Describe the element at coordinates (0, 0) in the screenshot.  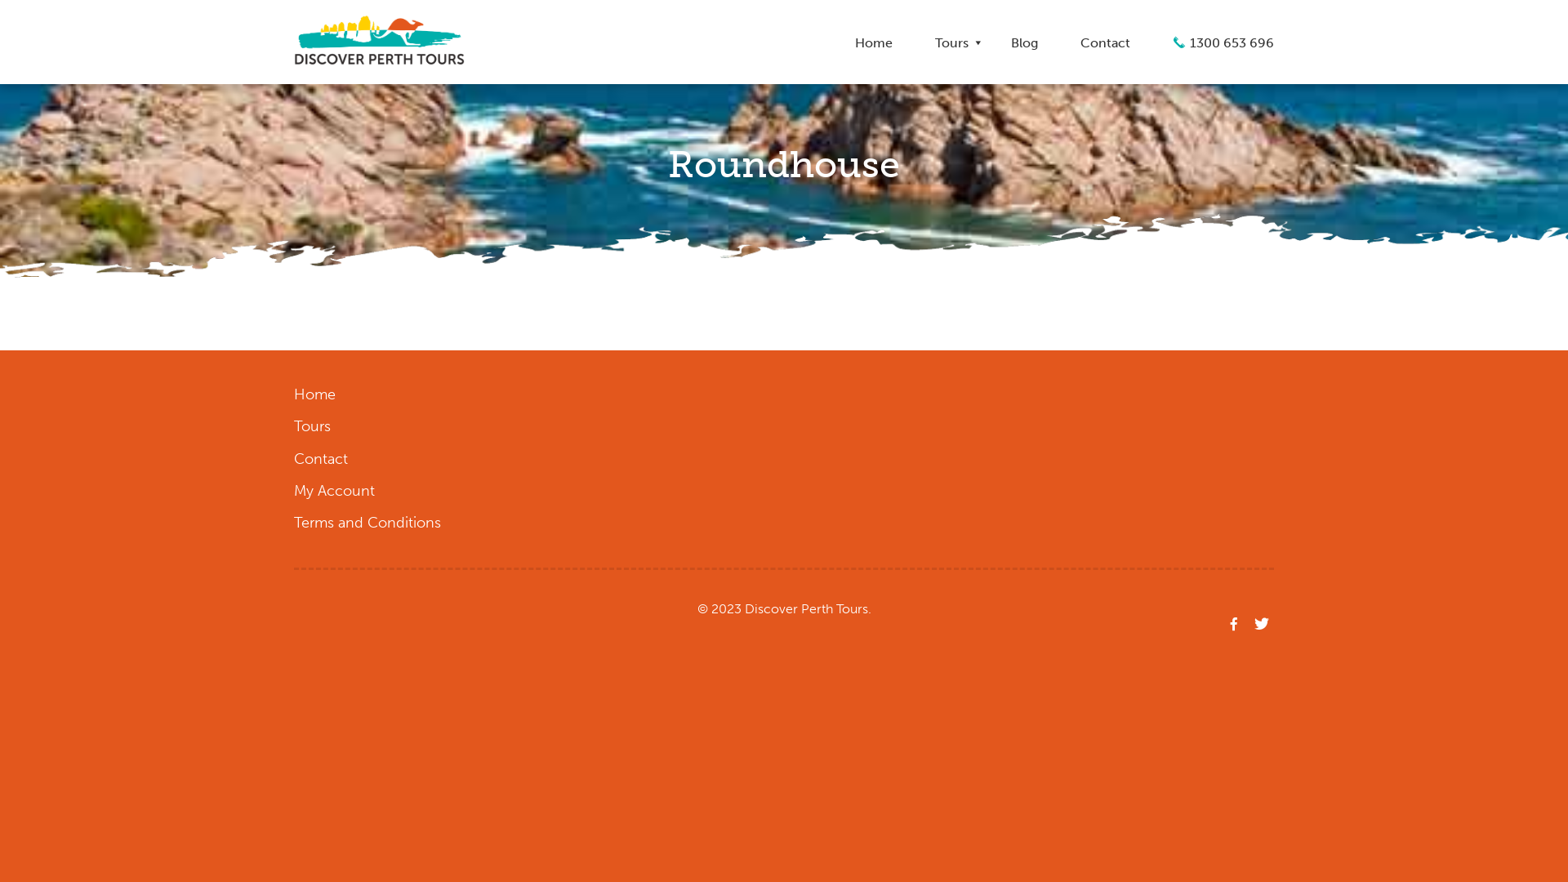
I see `Skip to primary navigation` at that location.